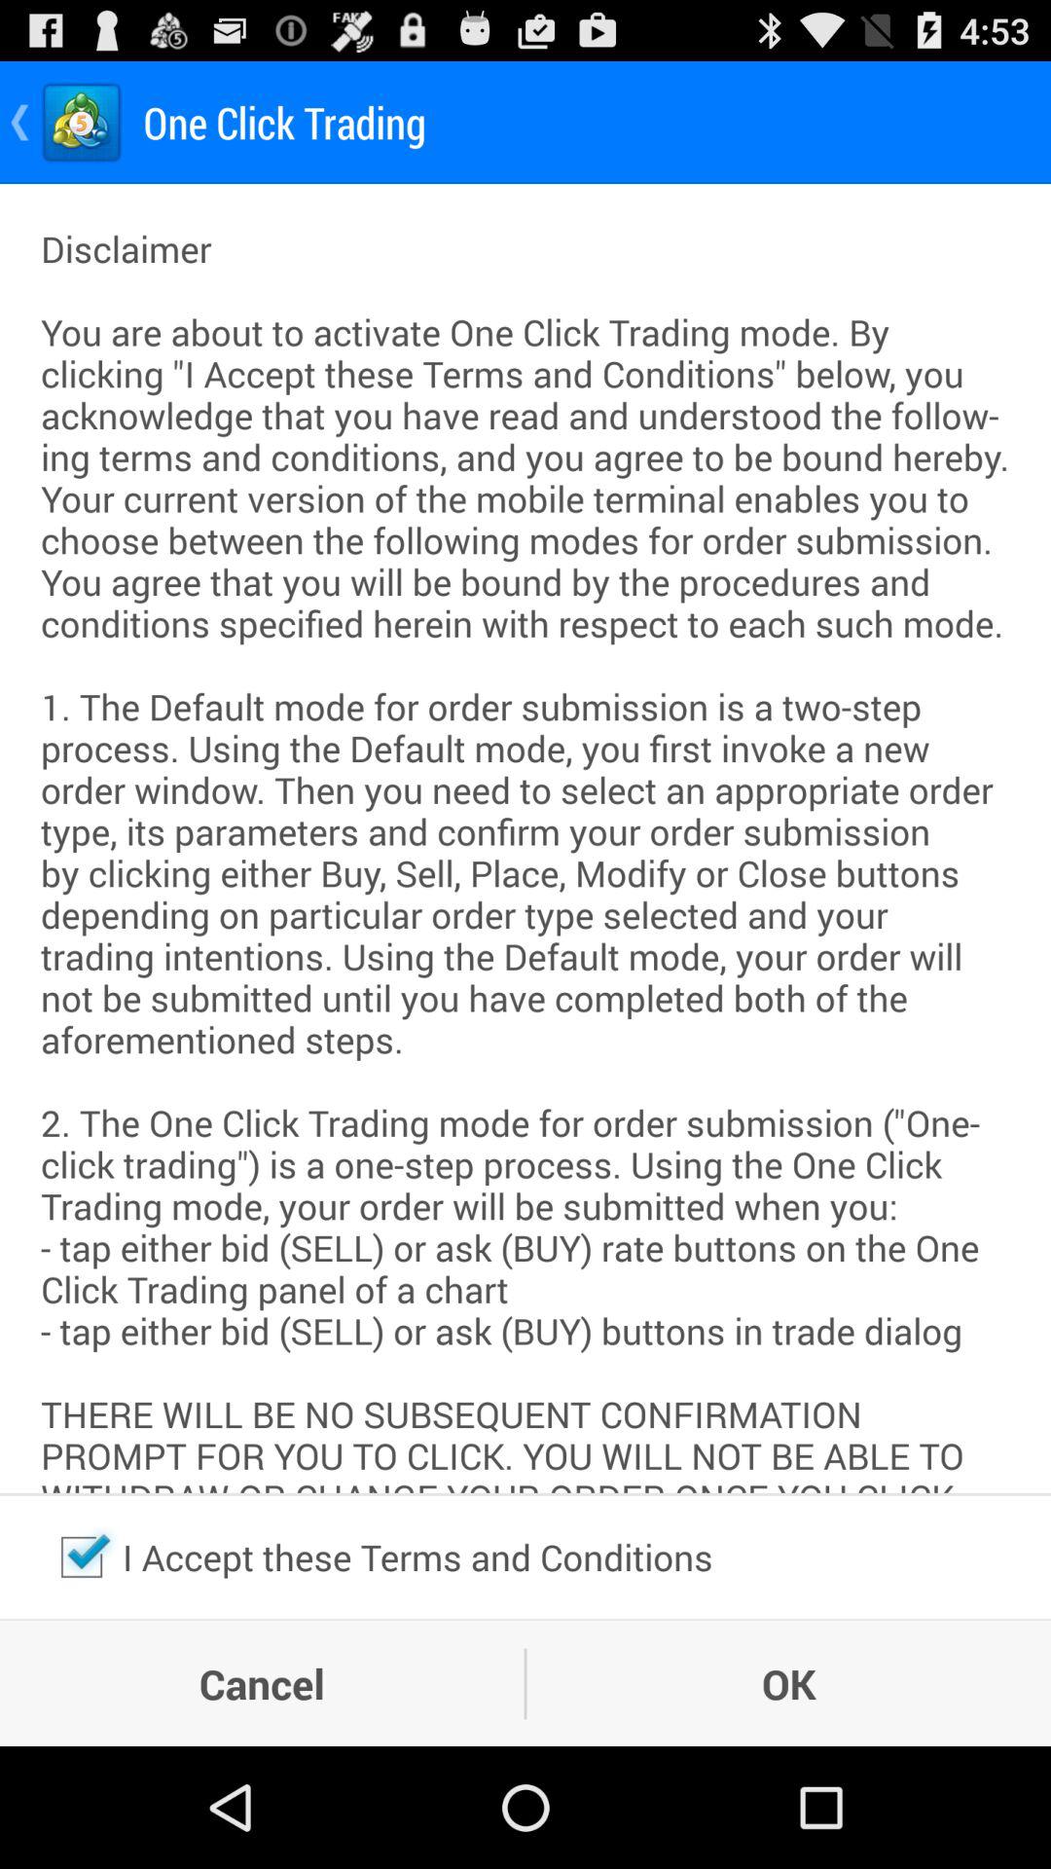 Image resolution: width=1051 pixels, height=1869 pixels. Describe the element at coordinates (788, 1683) in the screenshot. I see `open ok item` at that location.